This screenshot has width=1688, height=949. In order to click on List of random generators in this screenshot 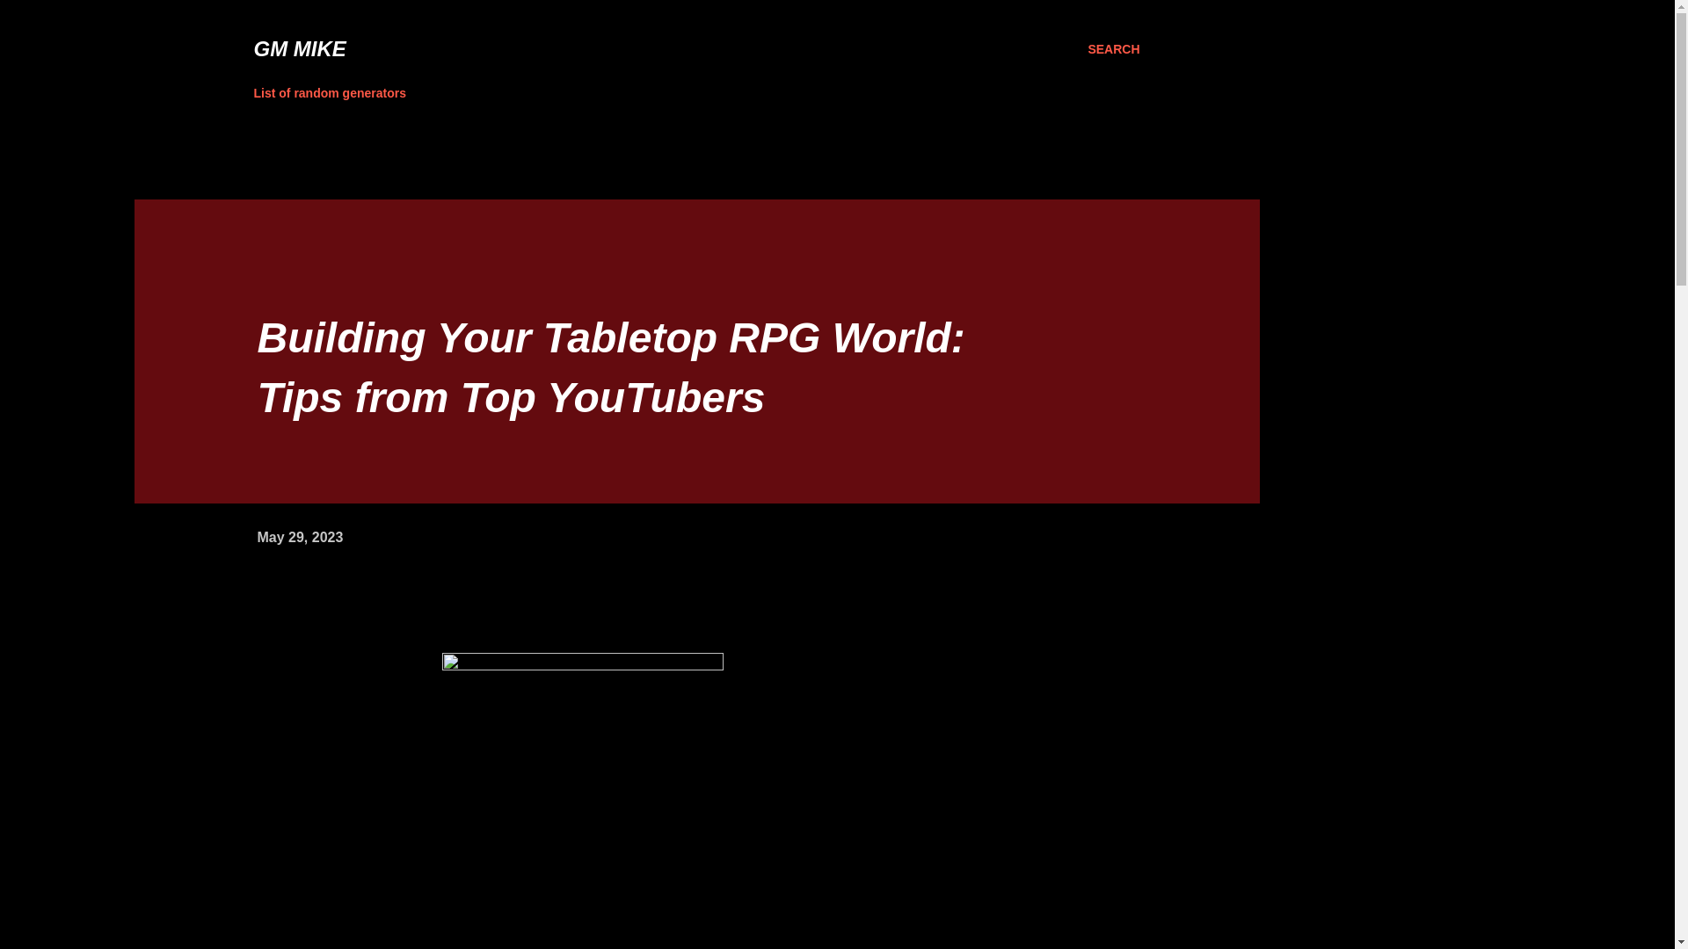, I will do `click(334, 93)`.